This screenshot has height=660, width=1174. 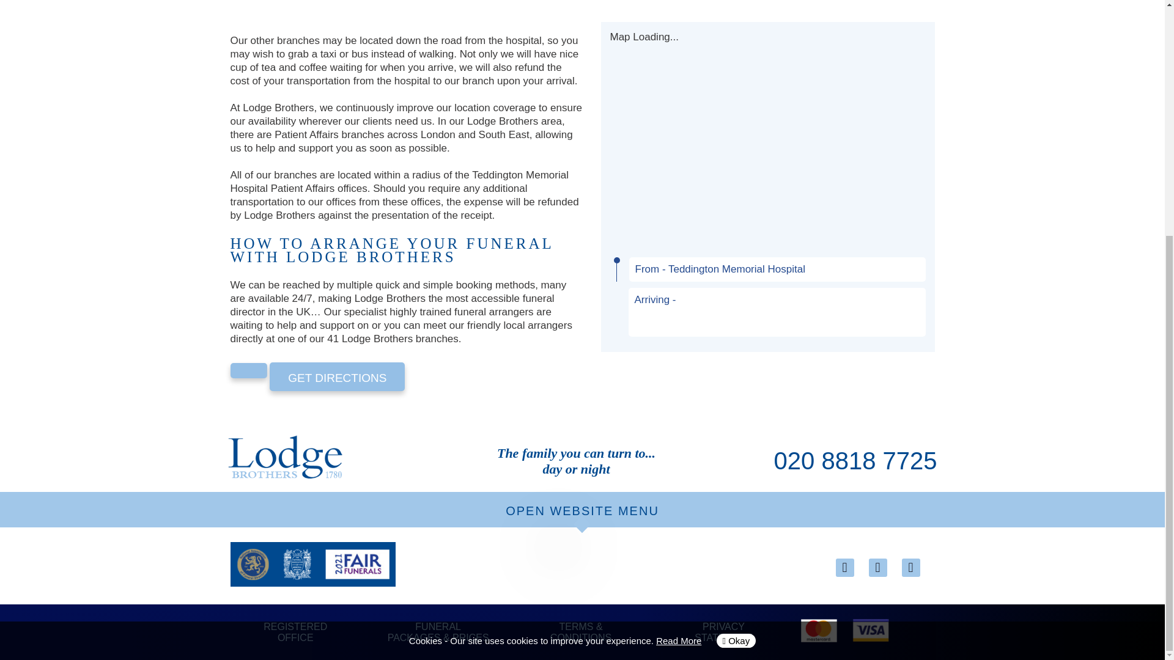 I want to click on Lodge Brothers Logos, so click(x=870, y=629).